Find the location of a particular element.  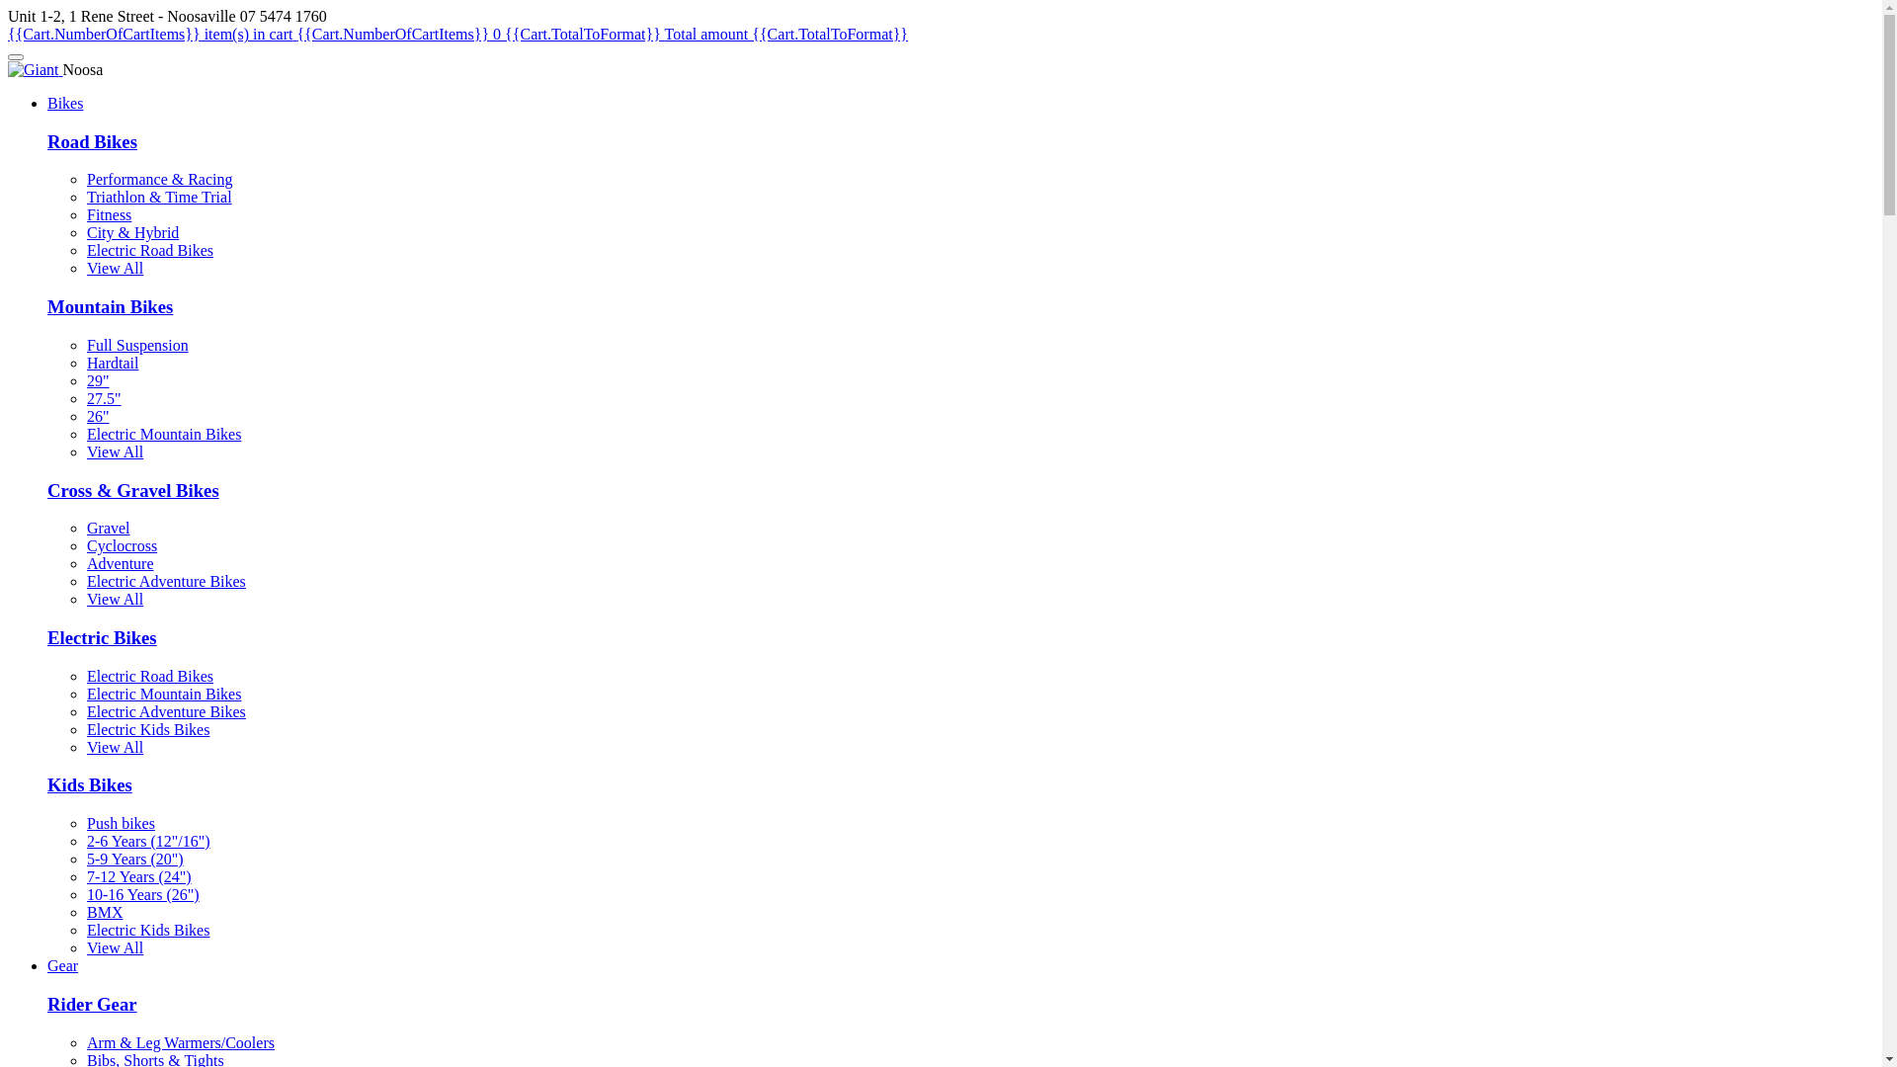

Fitness is located at coordinates (109, 215).